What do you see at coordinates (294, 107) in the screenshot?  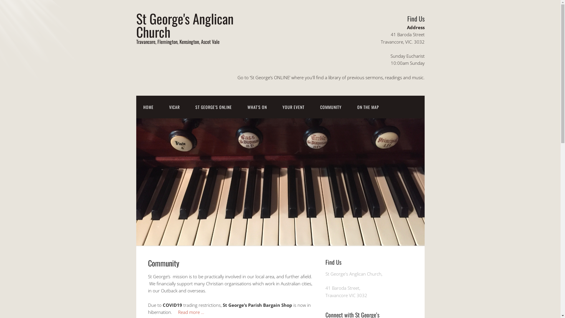 I see `YOUR EVENT` at bounding box center [294, 107].